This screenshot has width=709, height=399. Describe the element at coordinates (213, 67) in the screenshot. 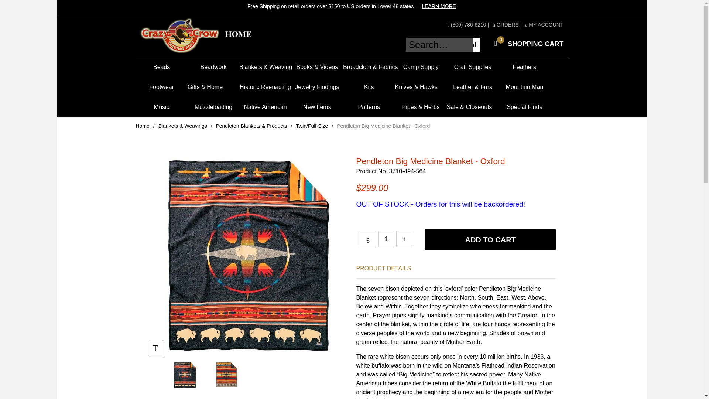

I see `Home` at that location.